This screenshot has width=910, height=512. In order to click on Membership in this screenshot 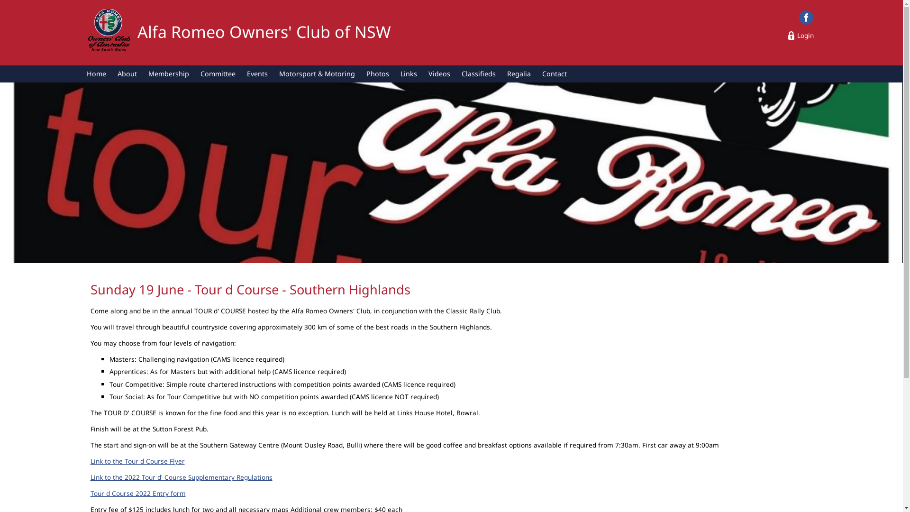, I will do `click(169, 74)`.